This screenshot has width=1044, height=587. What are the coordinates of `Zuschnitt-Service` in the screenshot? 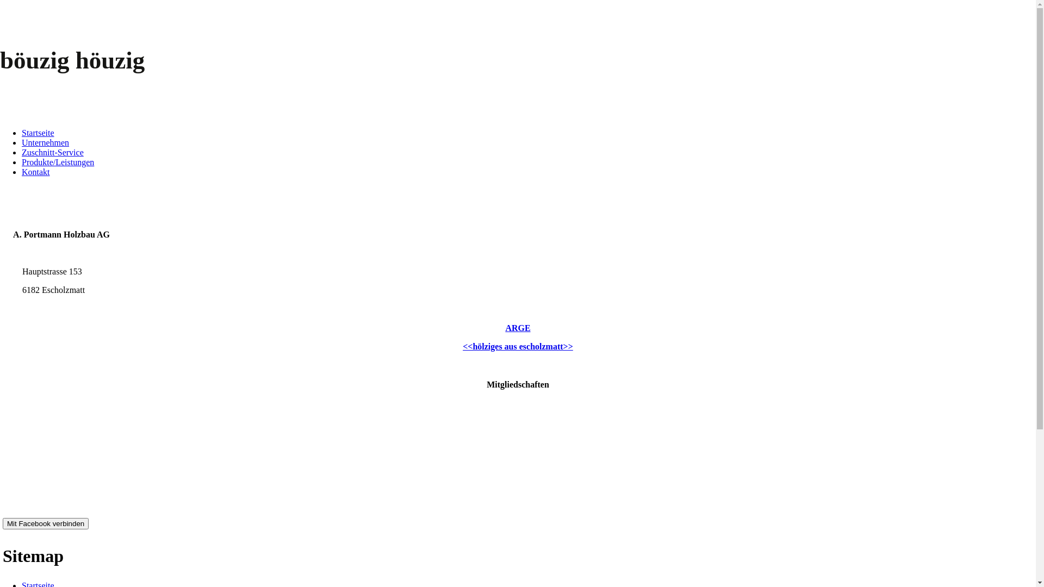 It's located at (53, 152).